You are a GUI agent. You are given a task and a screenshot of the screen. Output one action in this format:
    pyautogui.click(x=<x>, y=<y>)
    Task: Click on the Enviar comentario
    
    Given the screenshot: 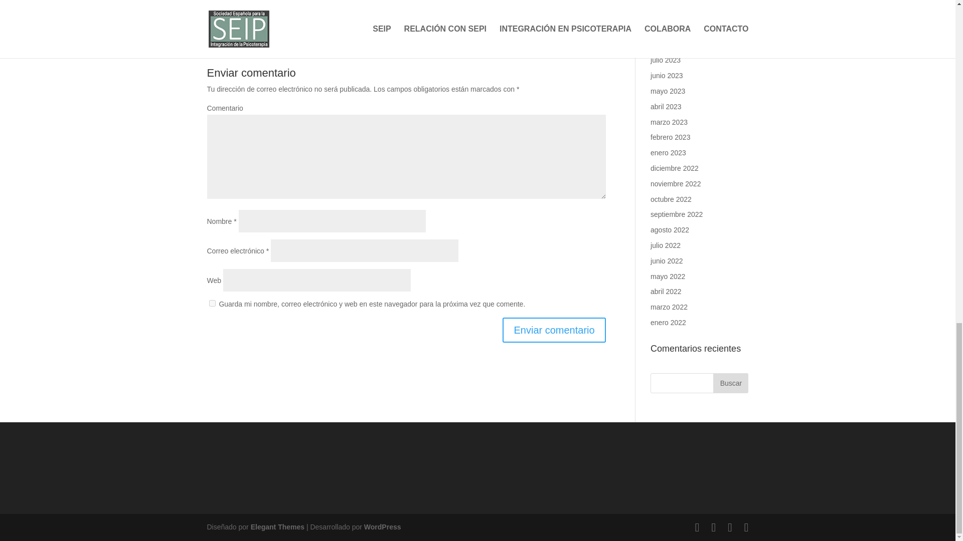 What is the action you would take?
    pyautogui.click(x=554, y=330)
    